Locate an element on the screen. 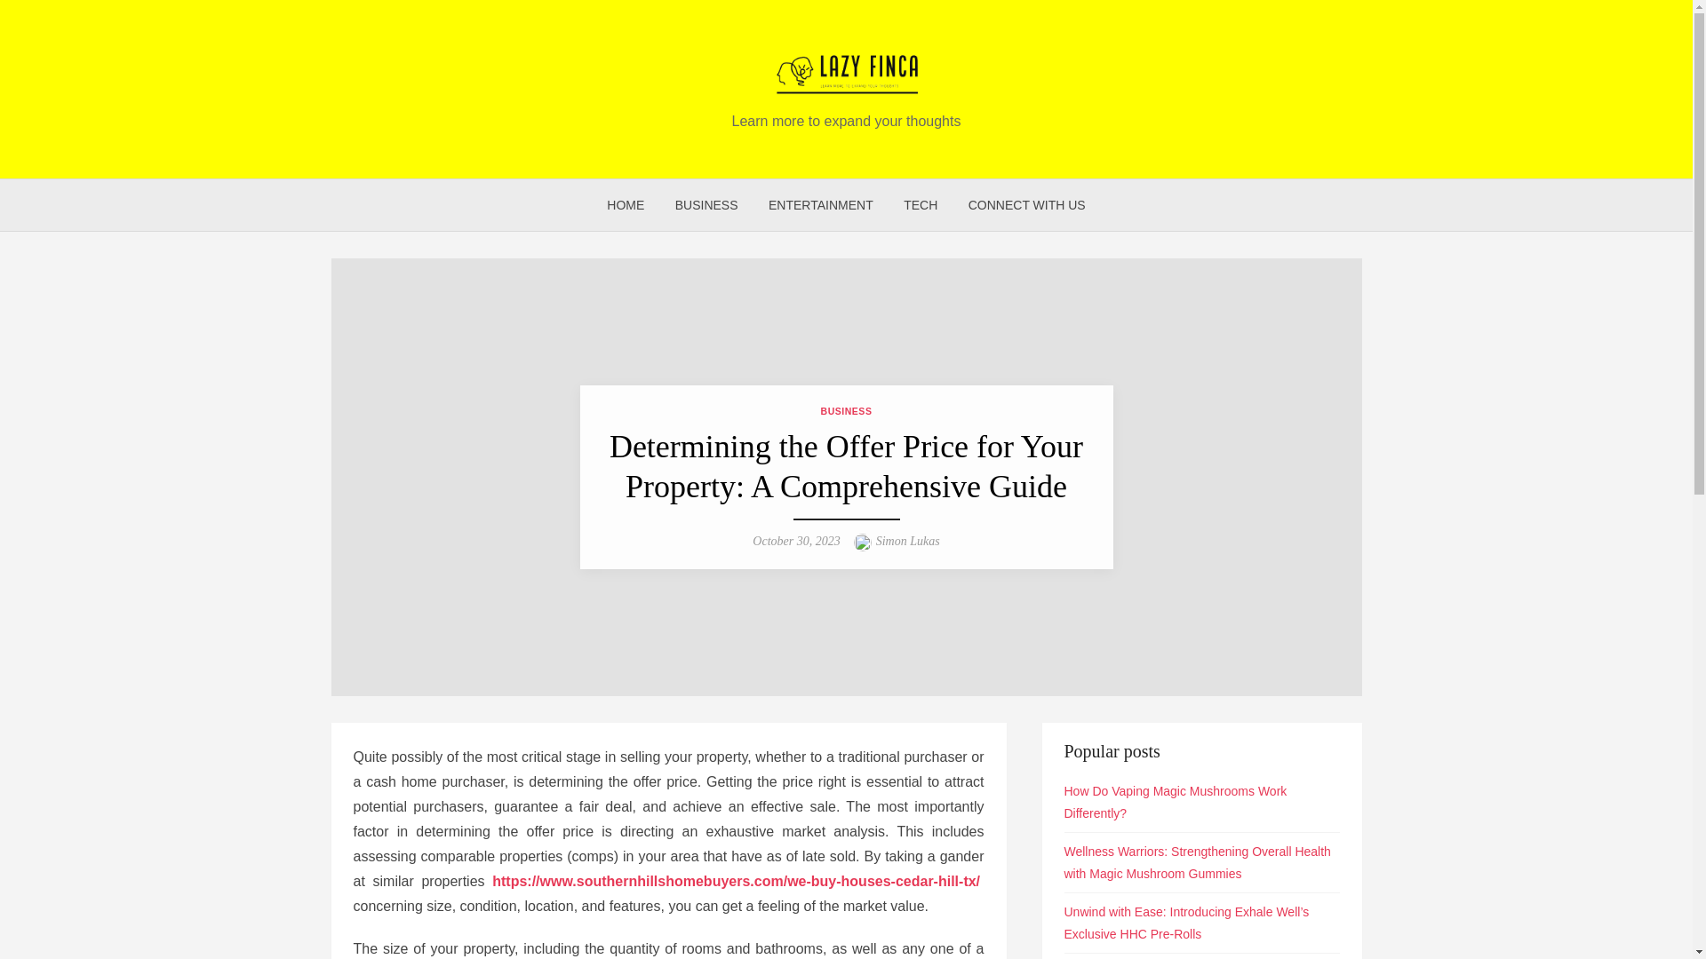 The image size is (1706, 959). TECH is located at coordinates (921, 204).